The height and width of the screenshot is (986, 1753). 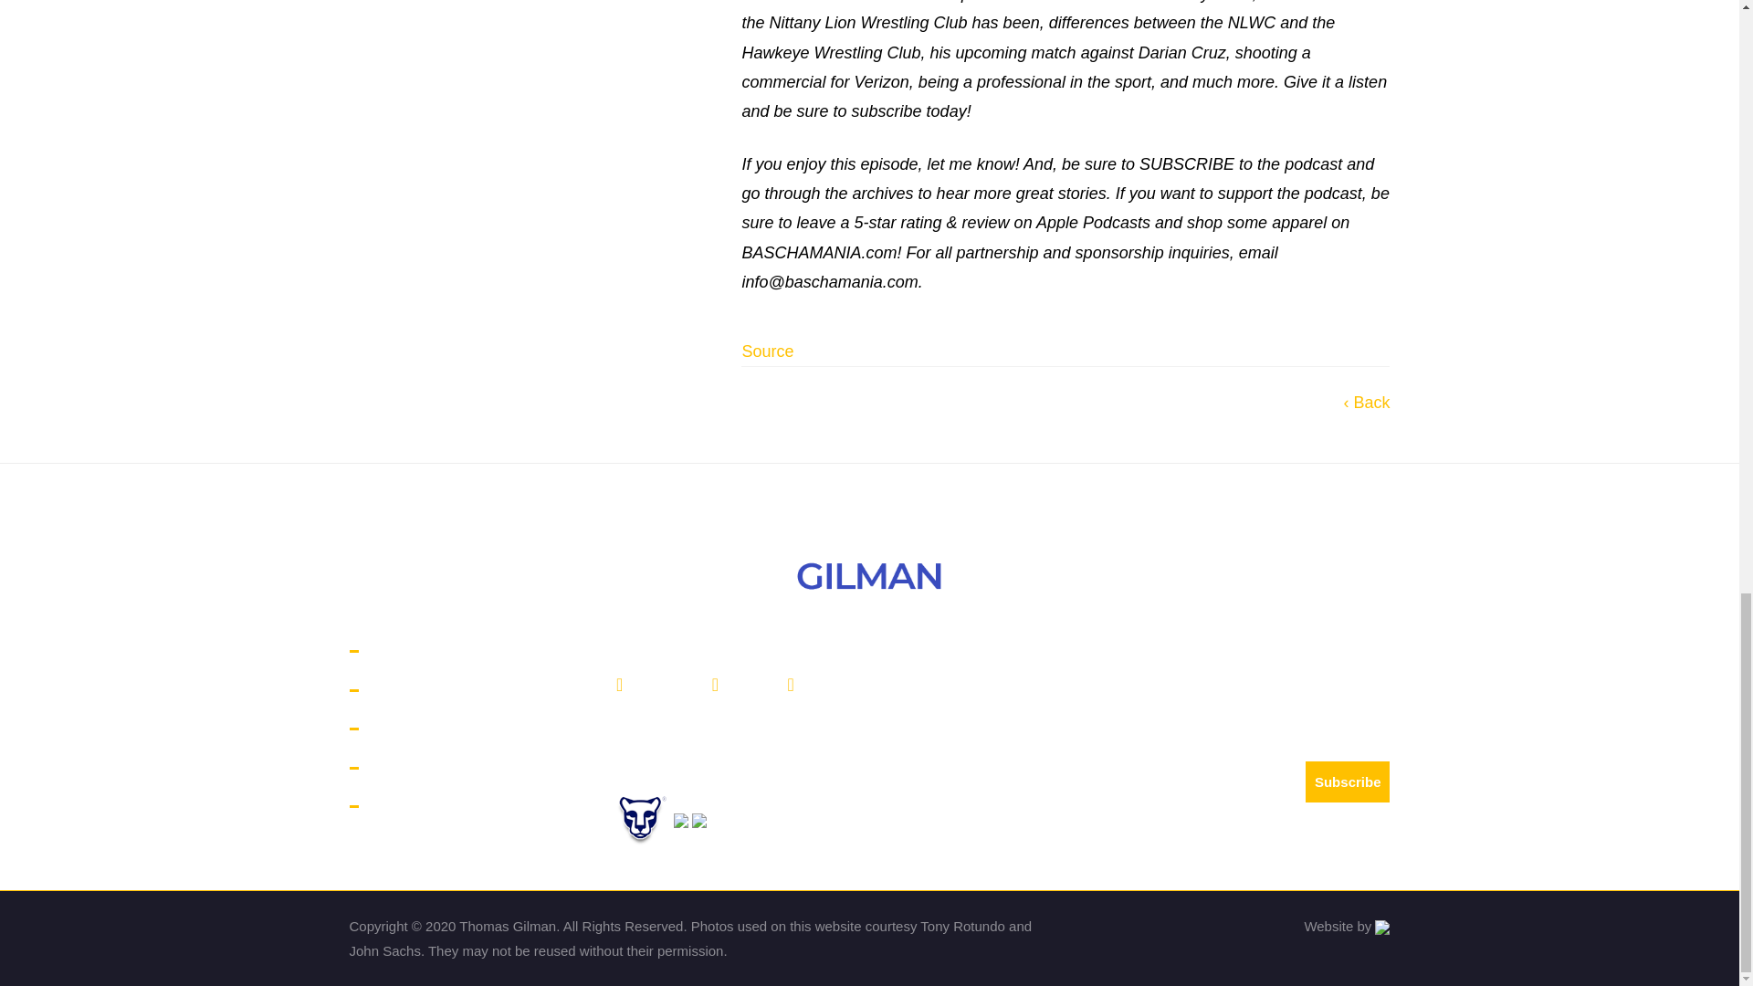 I want to click on FROM THE DESK OF, so click(x=448, y=807).